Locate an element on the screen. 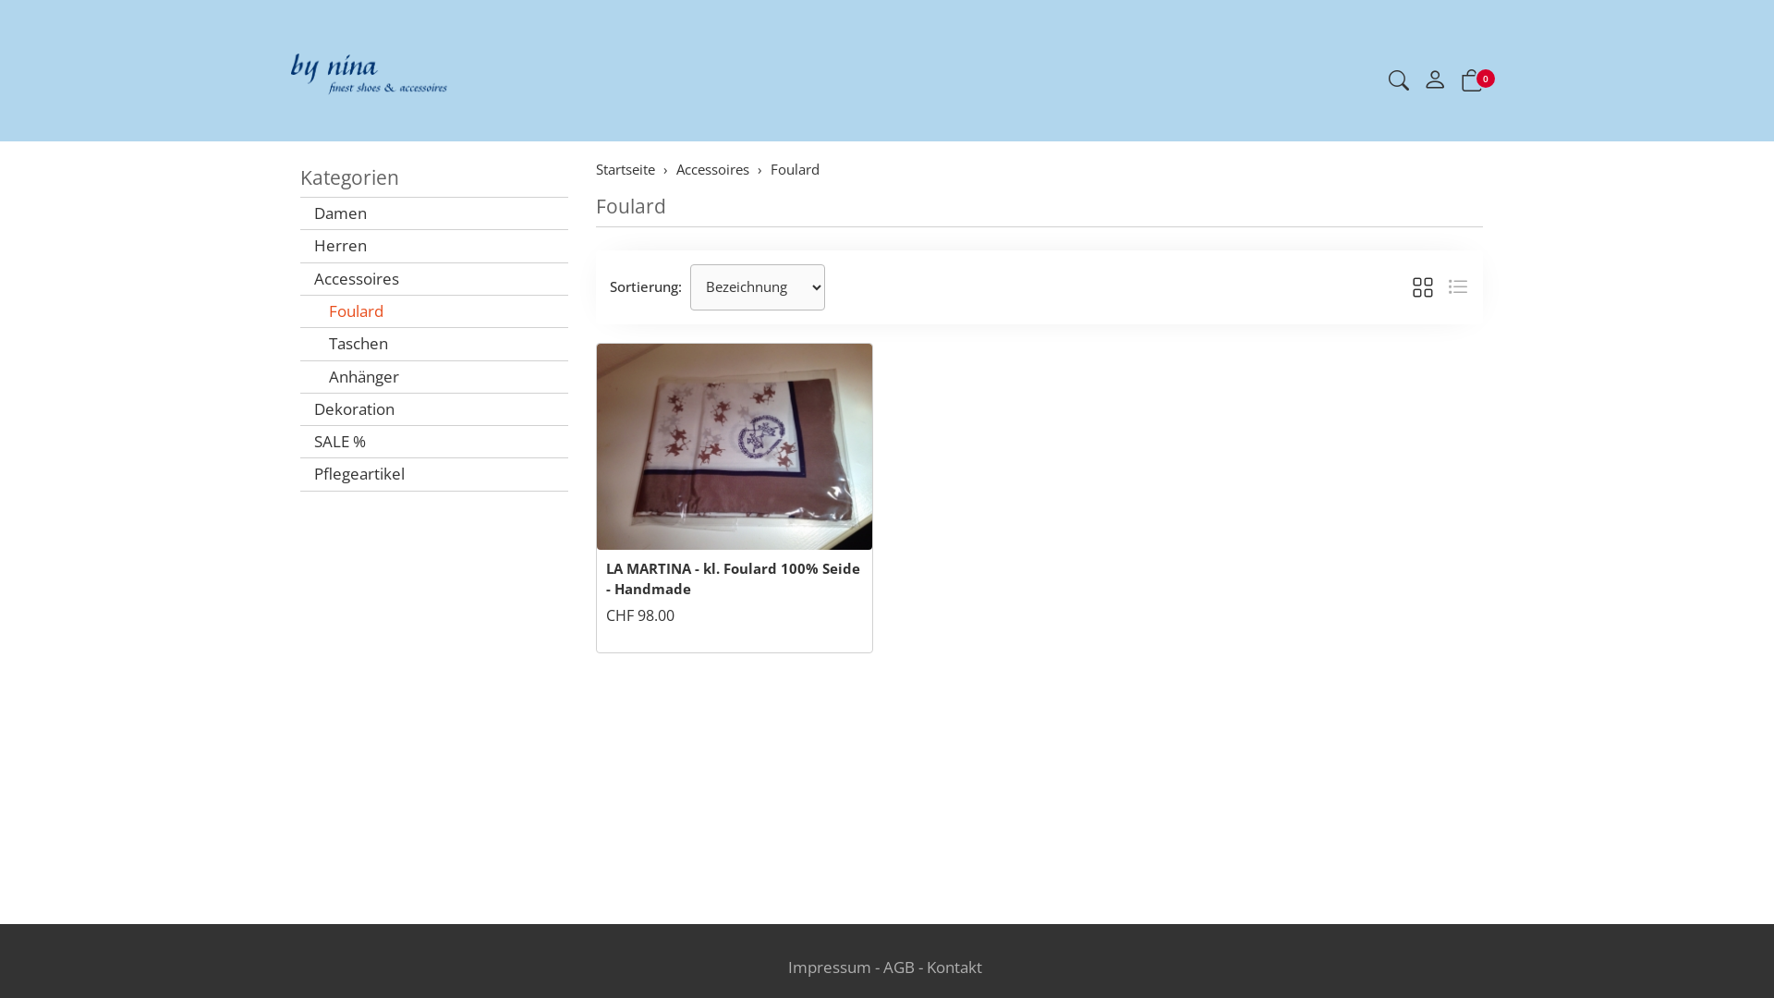  Foulard is located at coordinates (795, 169).